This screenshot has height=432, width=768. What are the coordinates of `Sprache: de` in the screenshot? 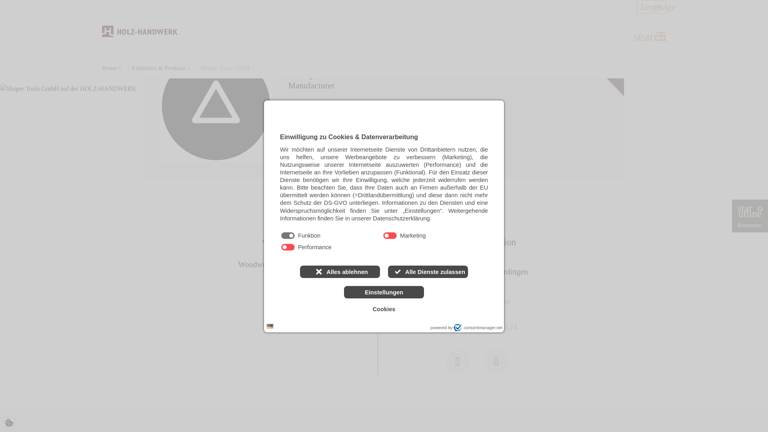 It's located at (270, 326).